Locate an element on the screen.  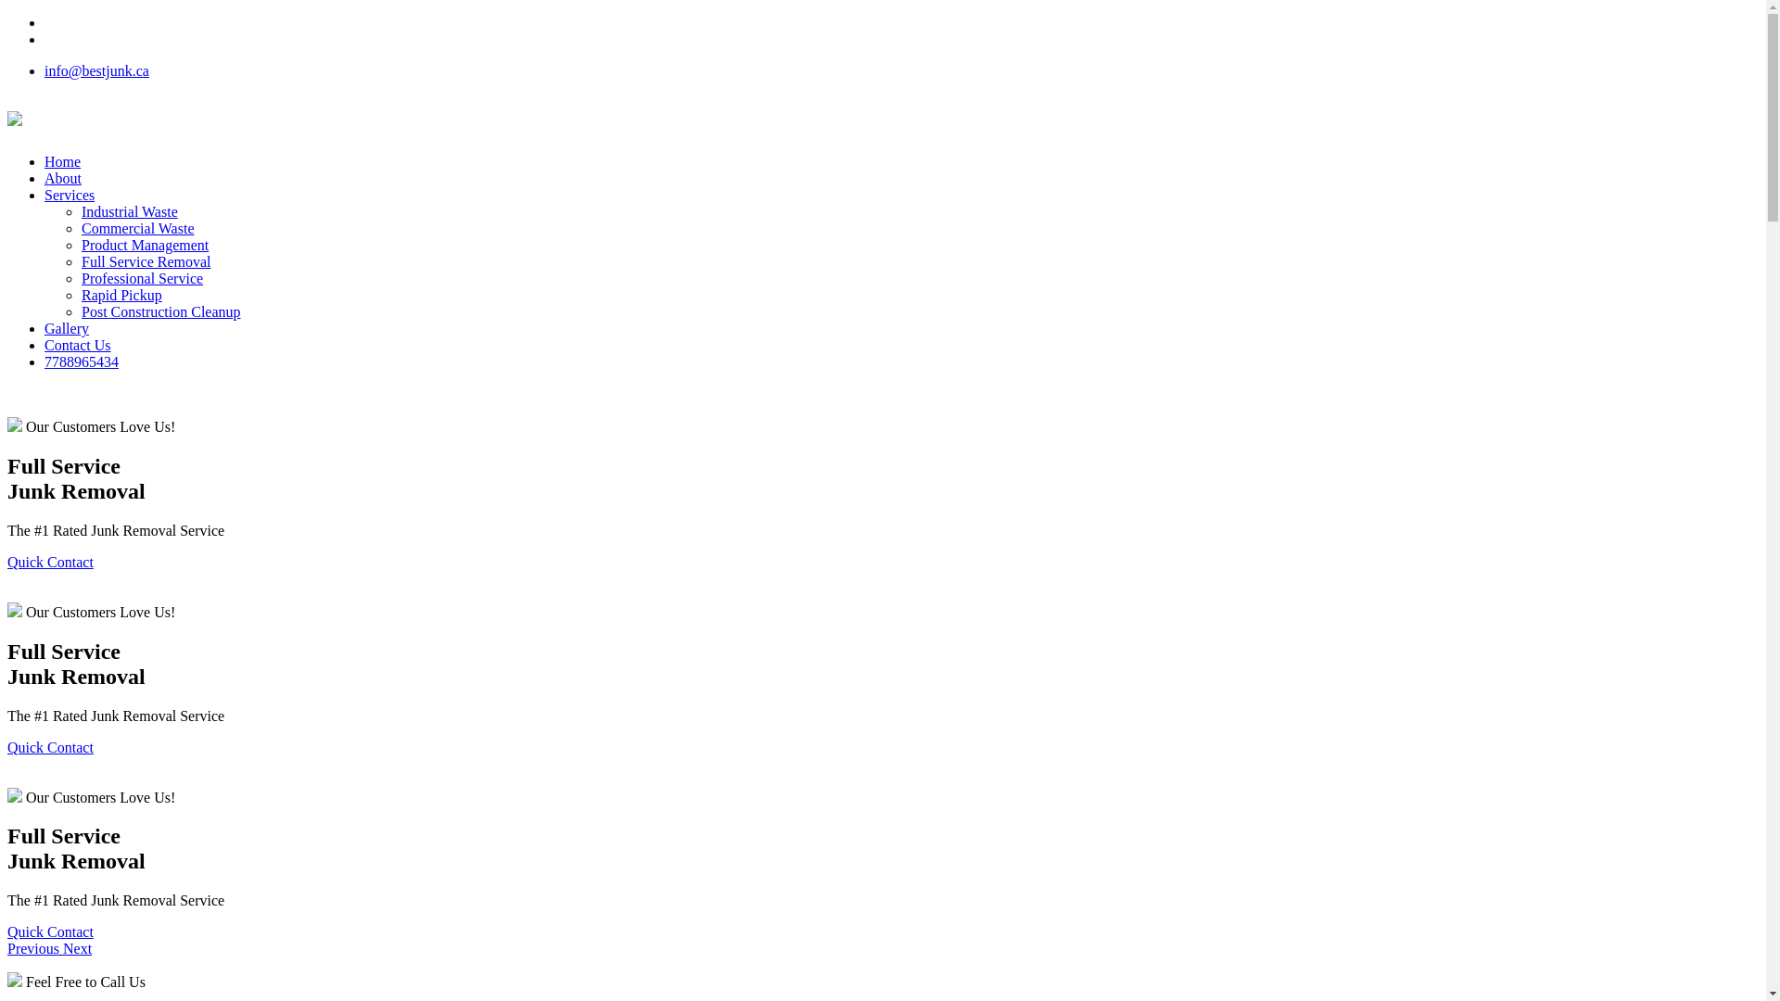
7788965434 is located at coordinates (82, 361).